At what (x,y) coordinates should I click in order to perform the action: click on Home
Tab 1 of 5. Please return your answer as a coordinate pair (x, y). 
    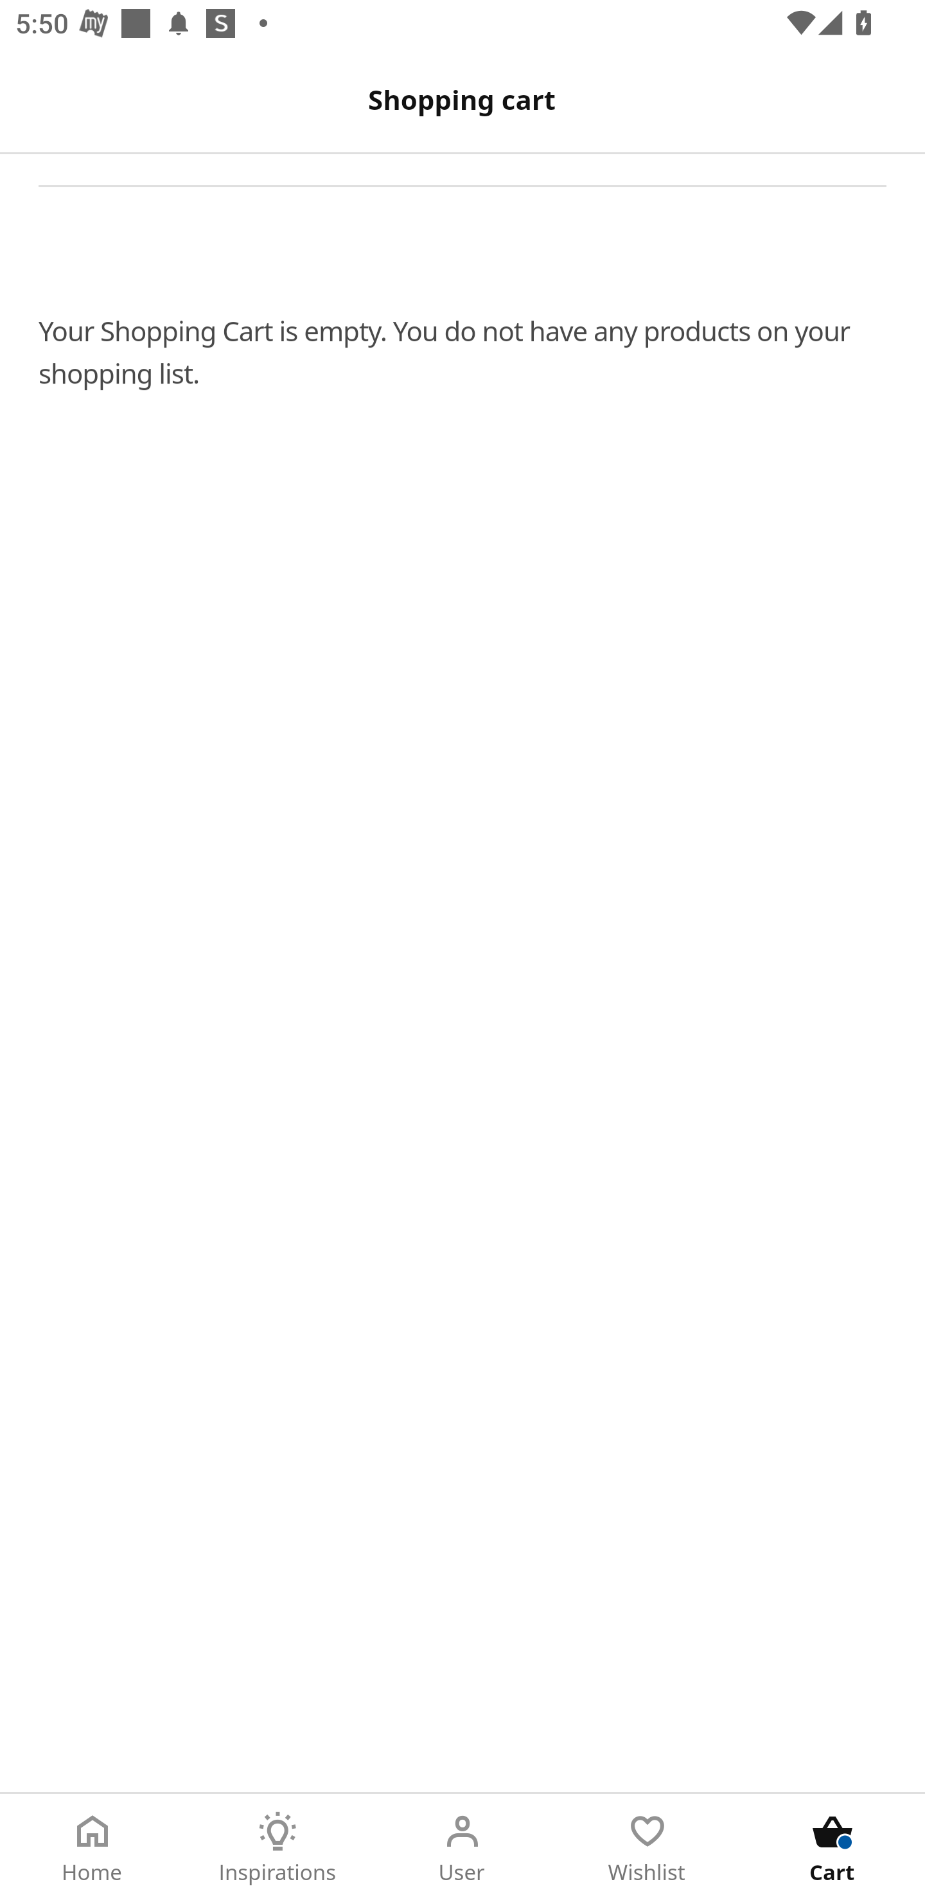
    Looking at the image, I should click on (92, 1848).